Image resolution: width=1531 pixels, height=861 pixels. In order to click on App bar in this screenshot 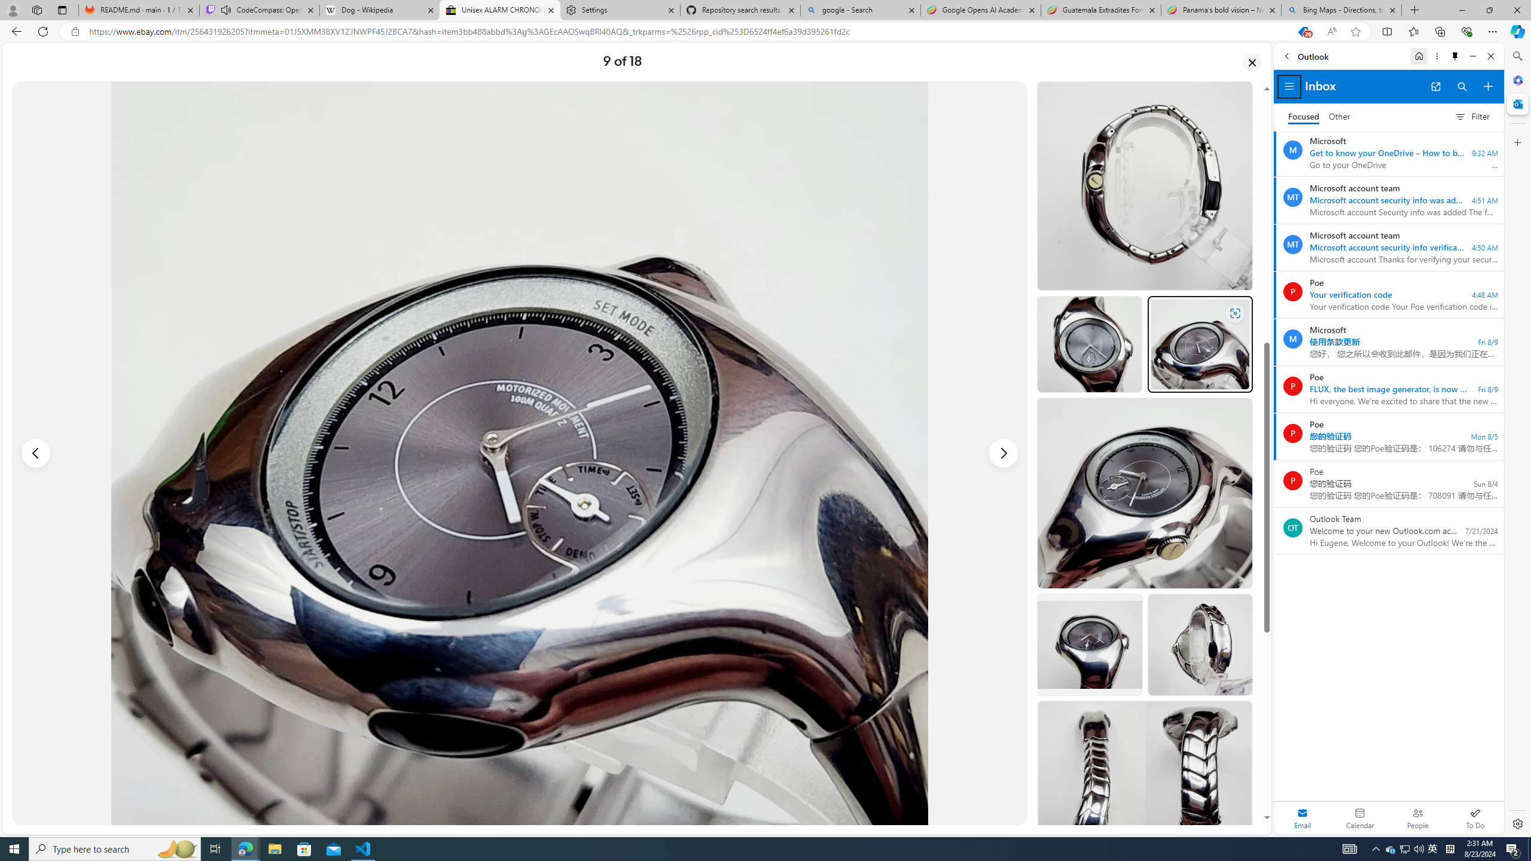, I will do `click(765, 32)`.